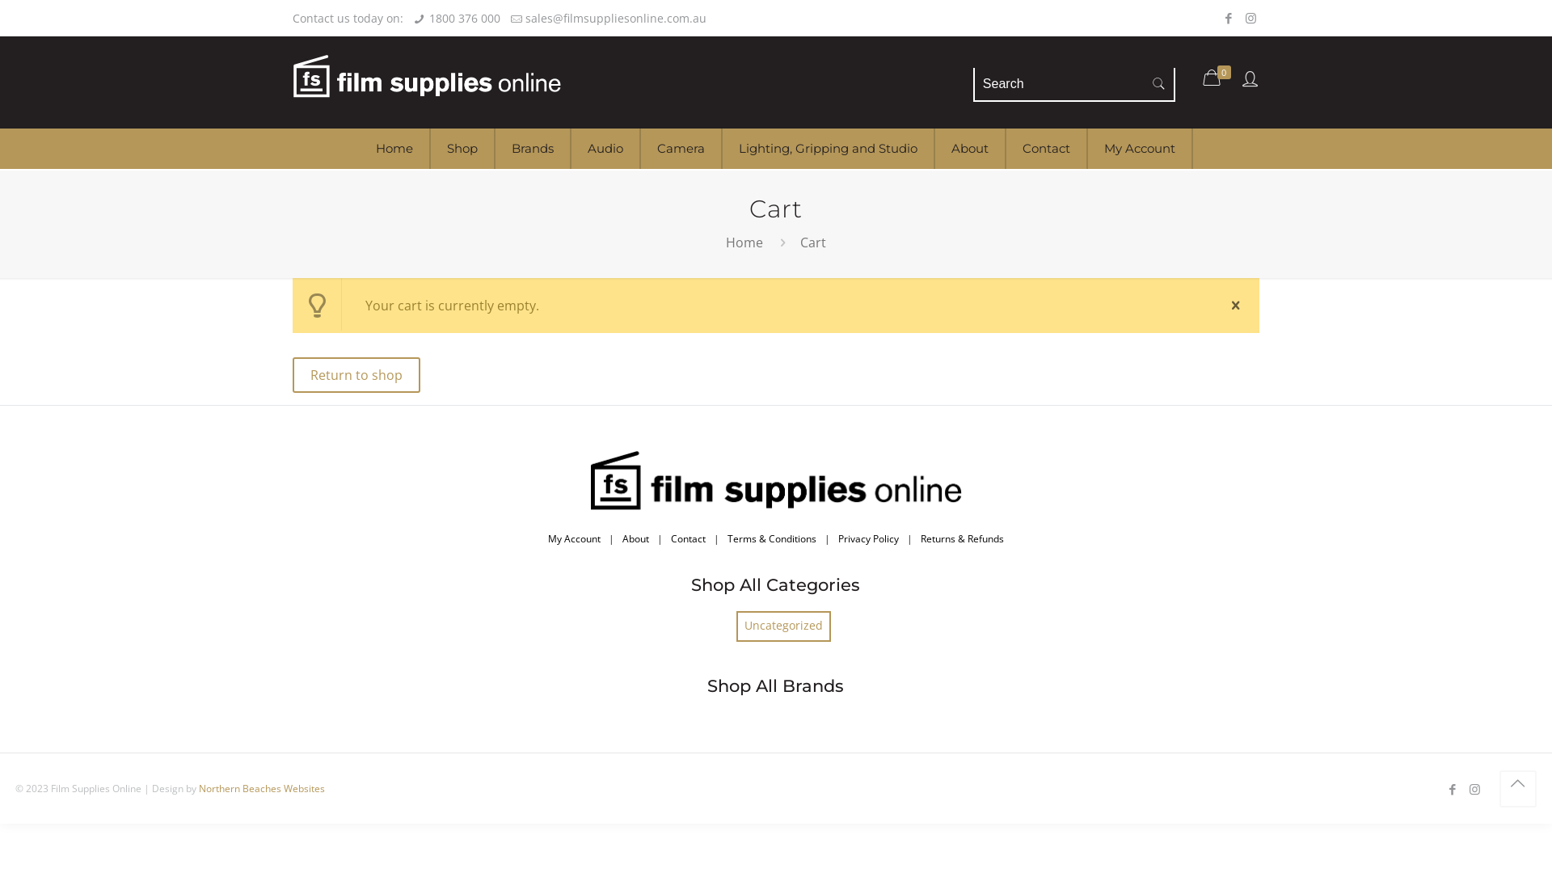 This screenshot has height=873, width=1552. I want to click on Return to shop, so click(356, 375).